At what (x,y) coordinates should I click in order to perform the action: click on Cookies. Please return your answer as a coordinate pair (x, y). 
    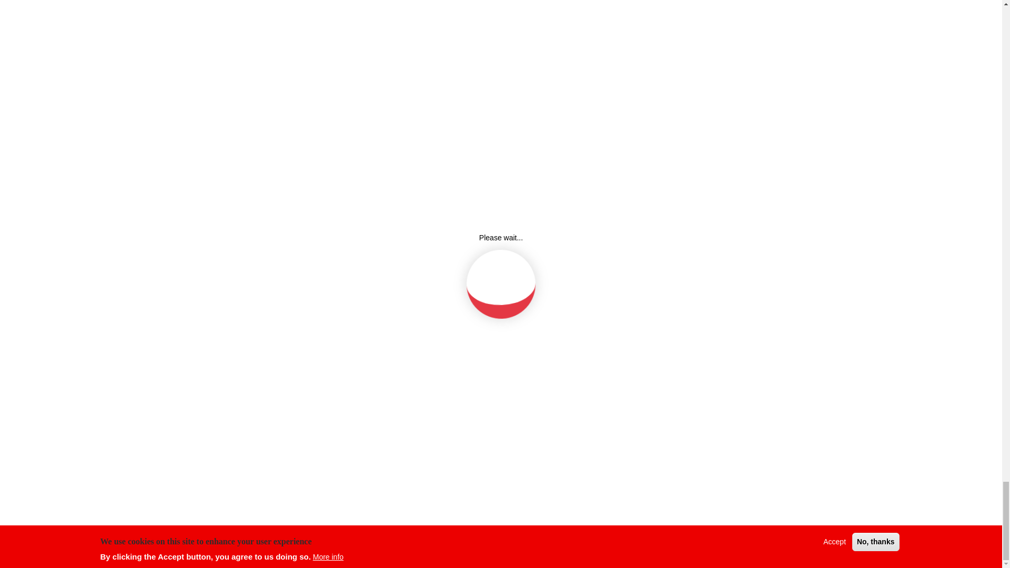
    Looking at the image, I should click on (680, 357).